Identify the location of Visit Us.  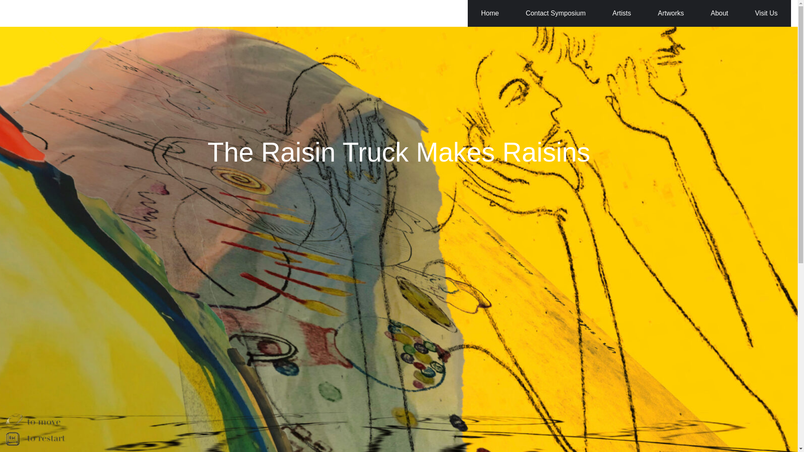
(766, 13).